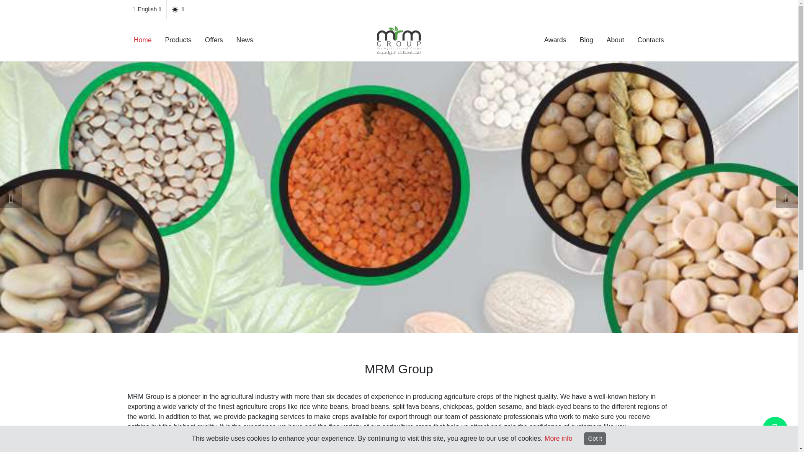 The height and width of the screenshot is (452, 804). What do you see at coordinates (595, 439) in the screenshot?
I see `Got it` at bounding box center [595, 439].